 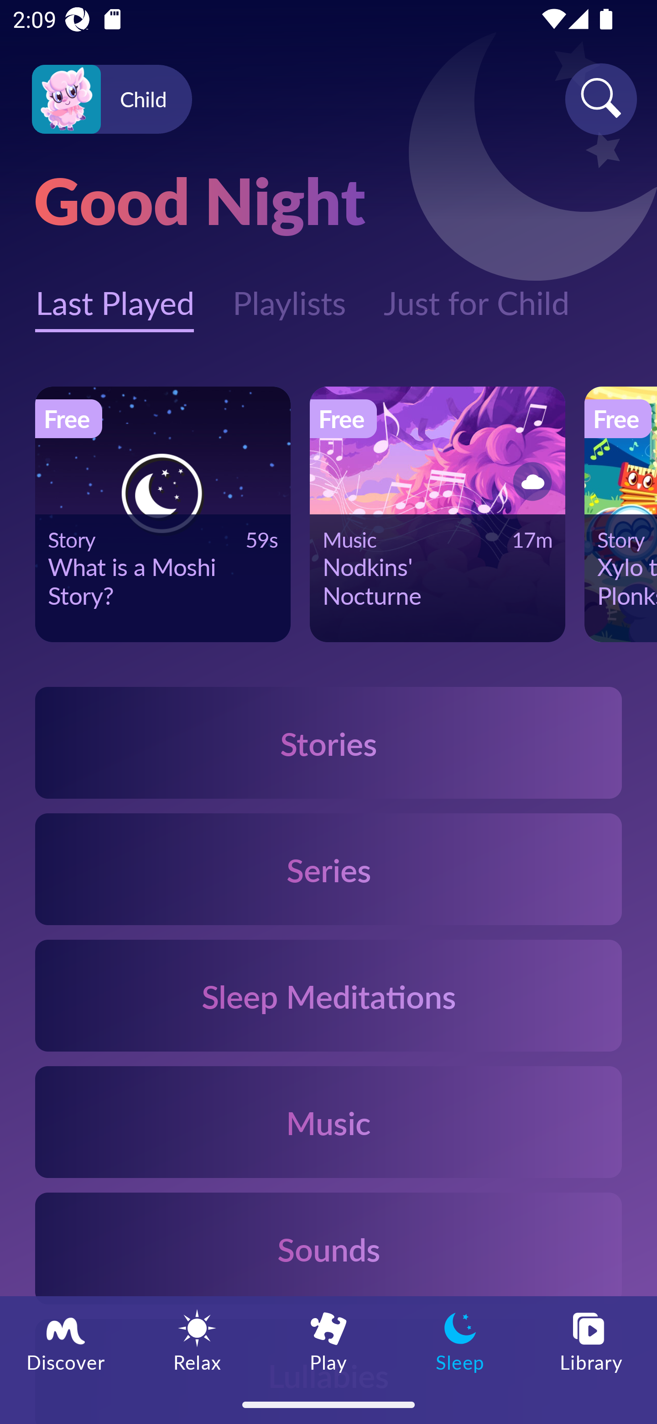 What do you see at coordinates (328, 1340) in the screenshot?
I see `Play` at bounding box center [328, 1340].